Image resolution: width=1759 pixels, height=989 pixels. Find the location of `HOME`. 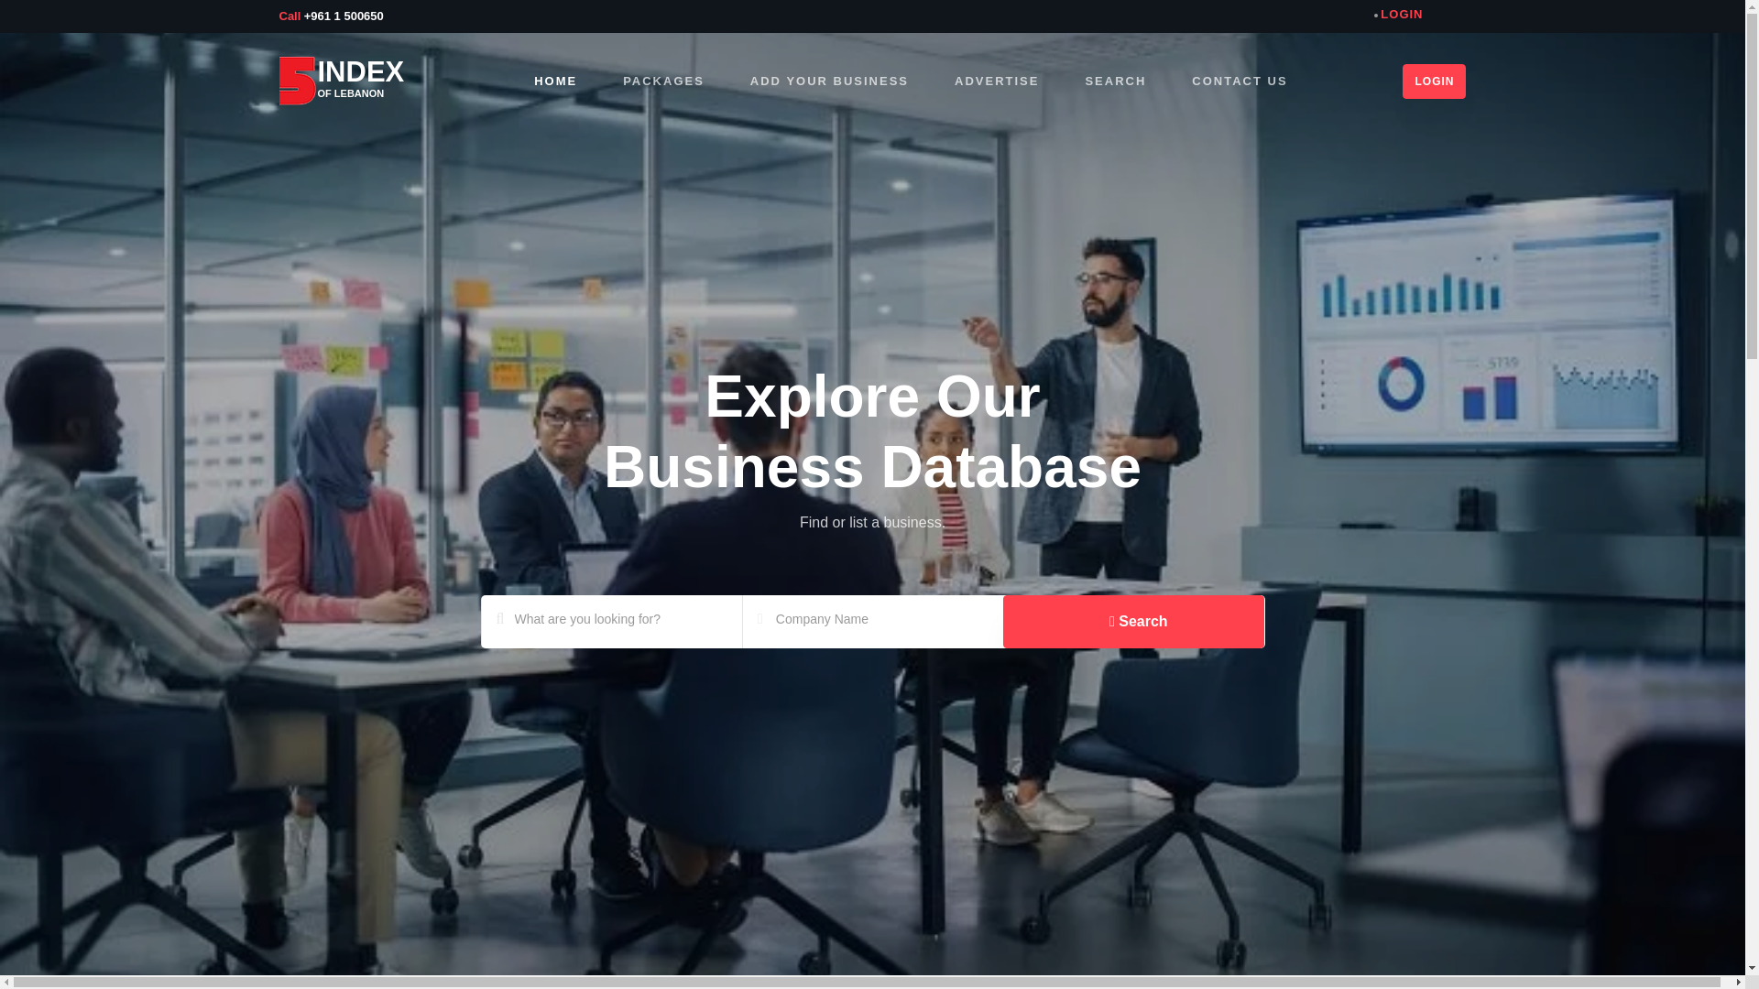

HOME is located at coordinates (555, 81).